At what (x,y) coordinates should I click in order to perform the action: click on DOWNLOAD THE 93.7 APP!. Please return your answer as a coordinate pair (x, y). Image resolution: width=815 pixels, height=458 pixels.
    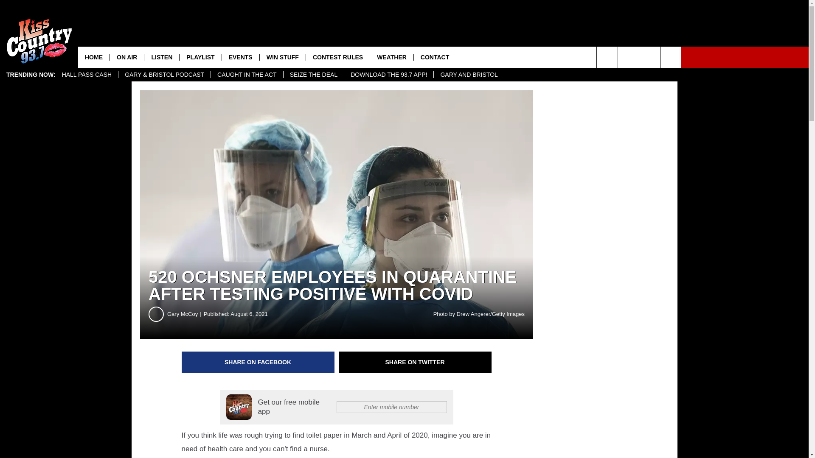
    Looking at the image, I should click on (389, 75).